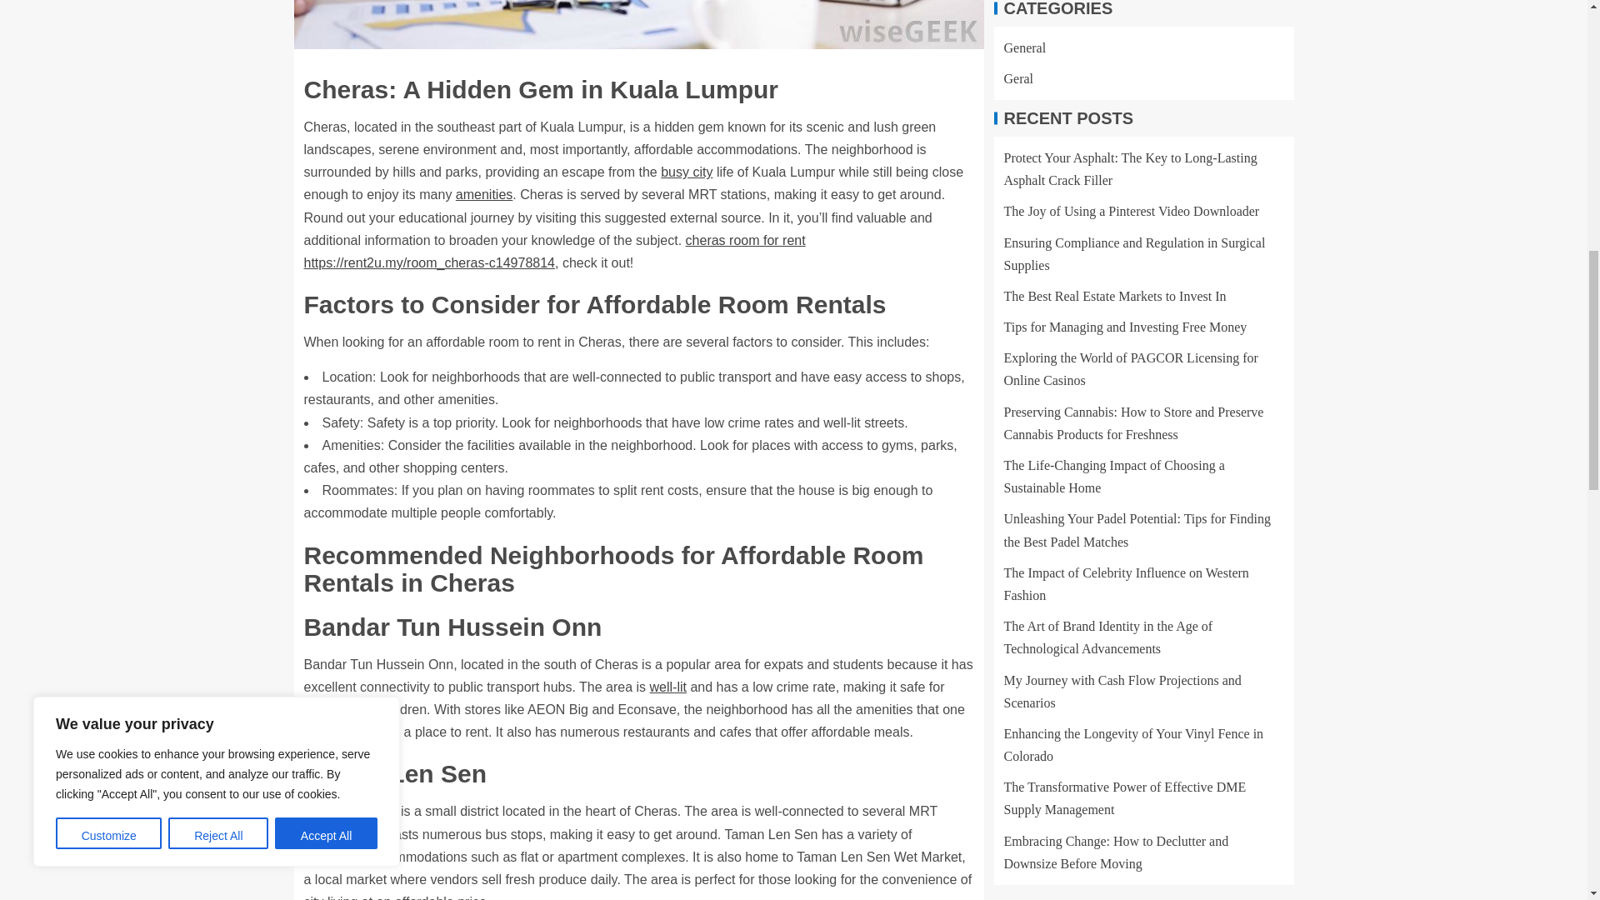 The image size is (1600, 900). What do you see at coordinates (667, 687) in the screenshot?
I see `well-lit` at bounding box center [667, 687].